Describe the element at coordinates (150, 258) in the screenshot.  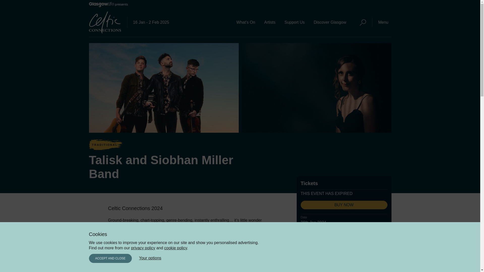
I see `Your options` at that location.